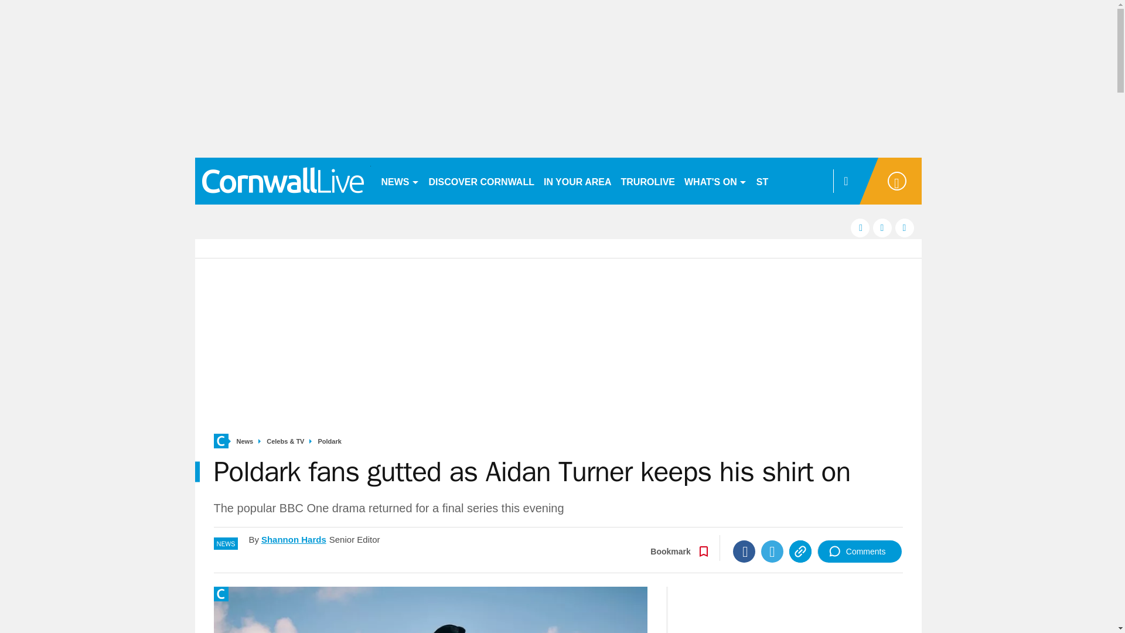 The width and height of the screenshot is (1125, 633). What do you see at coordinates (772, 552) in the screenshot?
I see `Twitter` at bounding box center [772, 552].